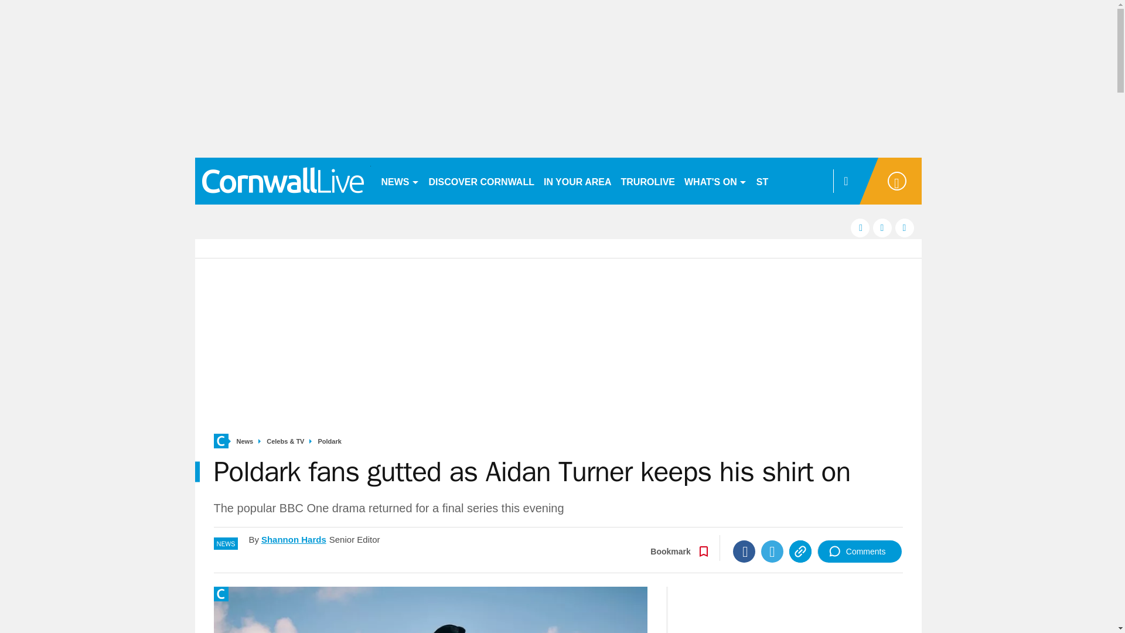 The width and height of the screenshot is (1125, 633). What do you see at coordinates (772, 552) in the screenshot?
I see `Twitter` at bounding box center [772, 552].